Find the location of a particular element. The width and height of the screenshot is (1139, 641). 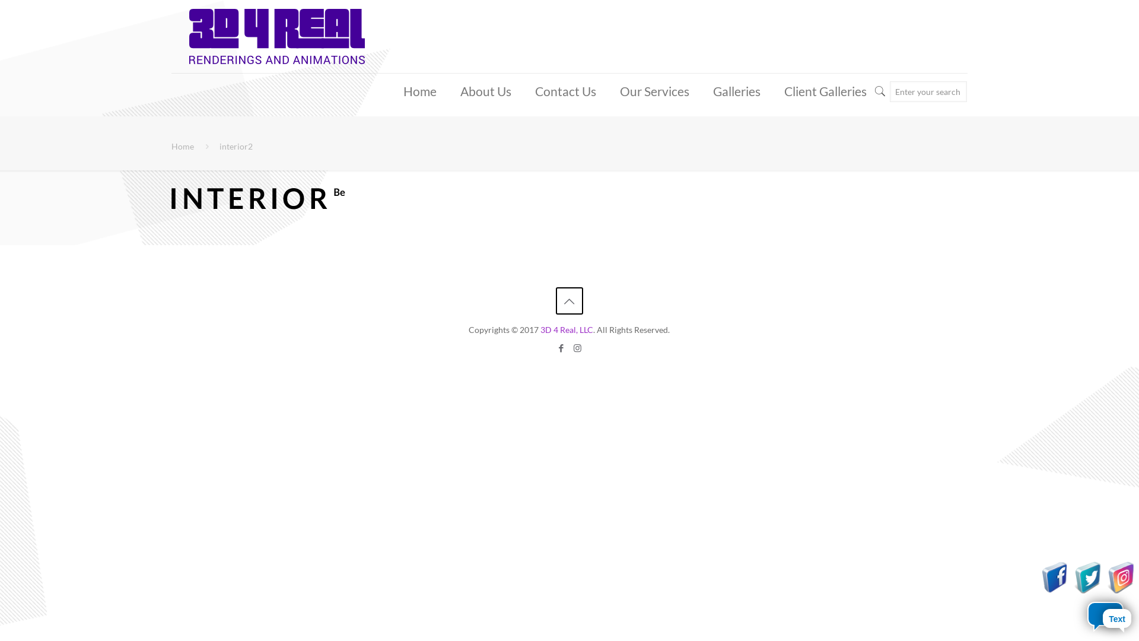

3D 4 Real, LLC is located at coordinates (567, 330).